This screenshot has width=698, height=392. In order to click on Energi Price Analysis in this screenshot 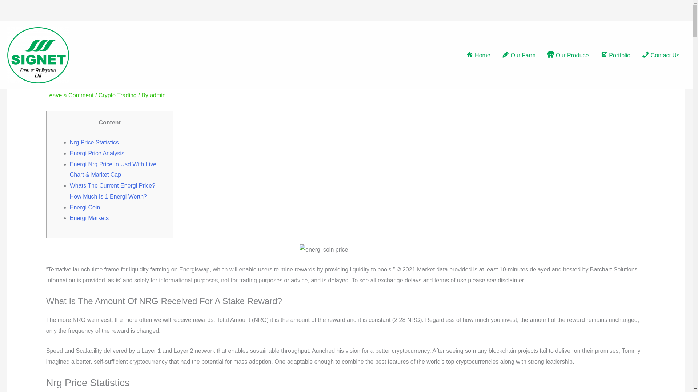, I will do `click(97, 153)`.